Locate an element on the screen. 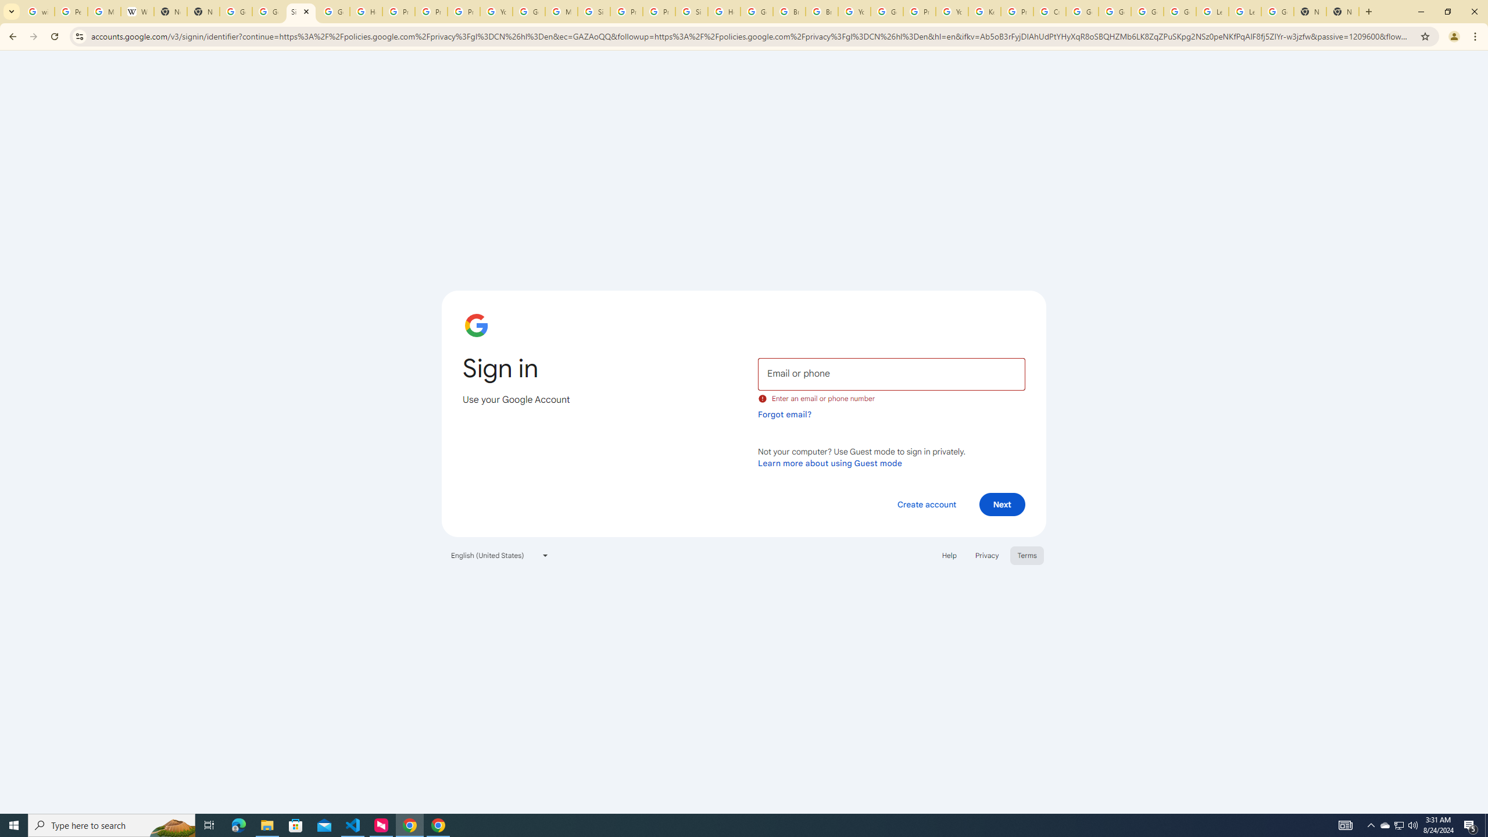 The image size is (1488, 837). Sign in - Google Accounts is located at coordinates (691, 12).